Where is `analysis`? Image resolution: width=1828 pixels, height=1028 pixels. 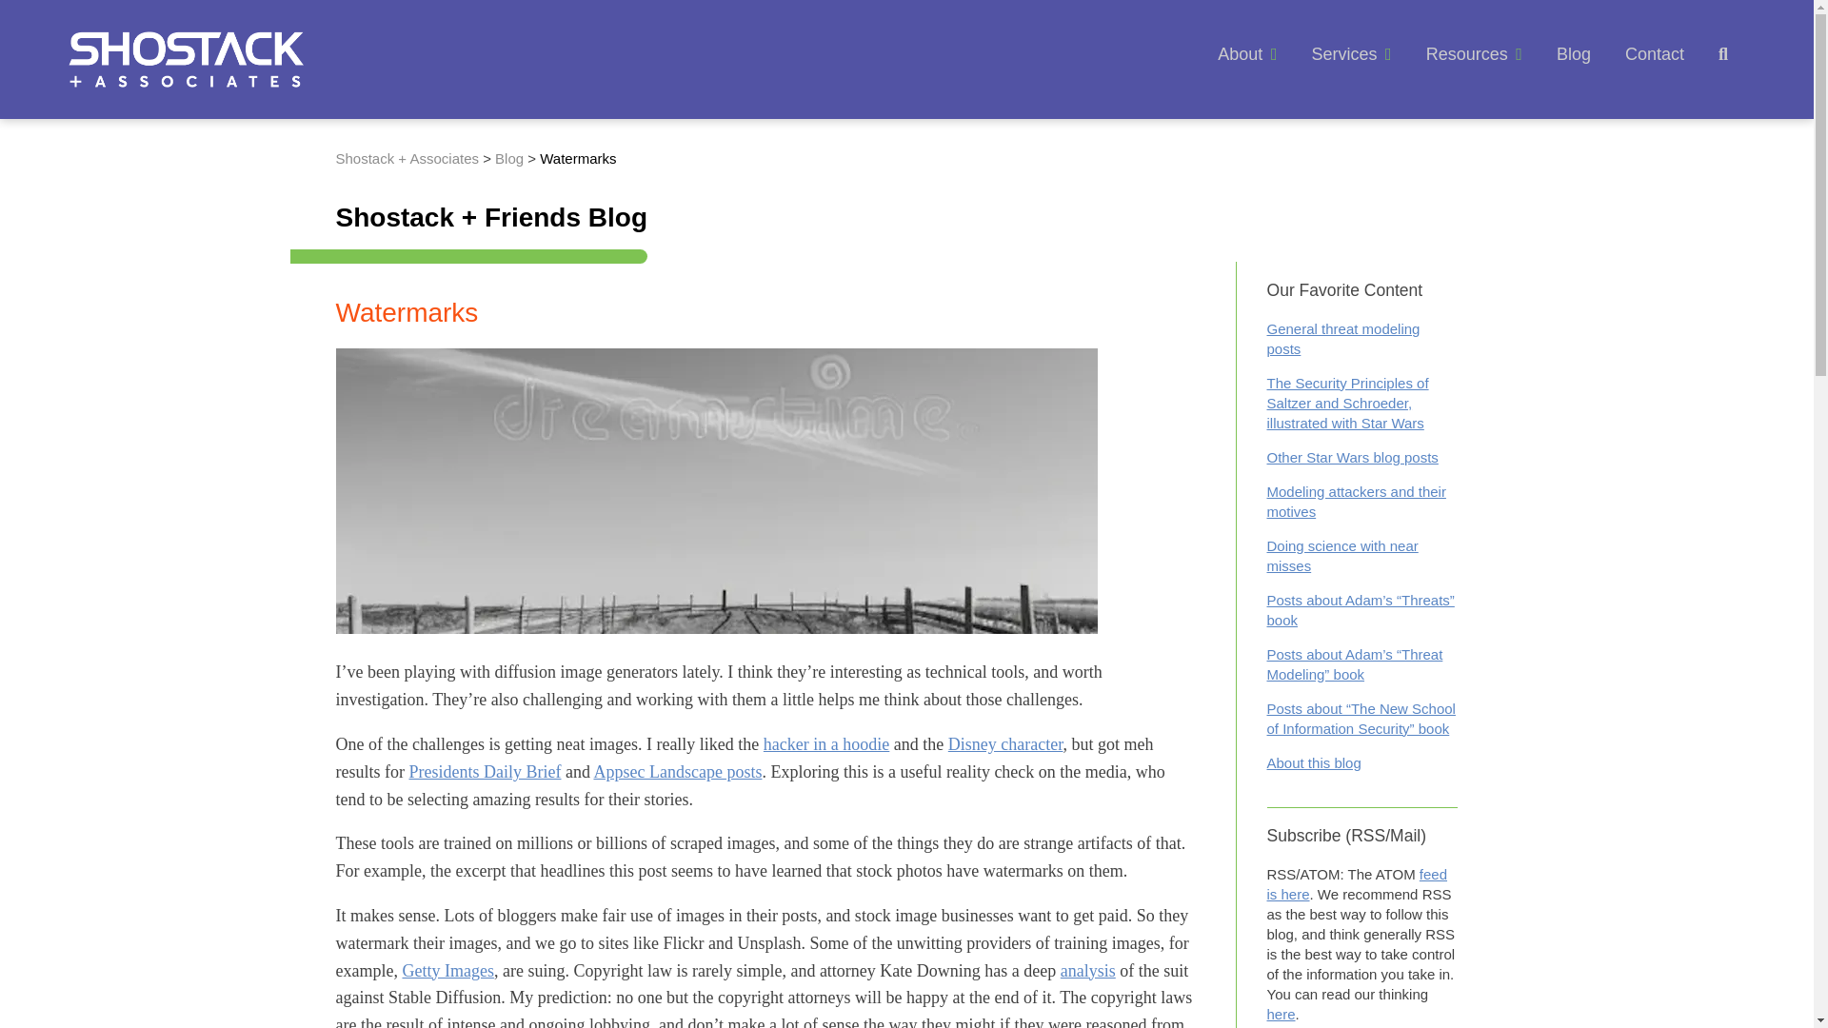 analysis is located at coordinates (1087, 971).